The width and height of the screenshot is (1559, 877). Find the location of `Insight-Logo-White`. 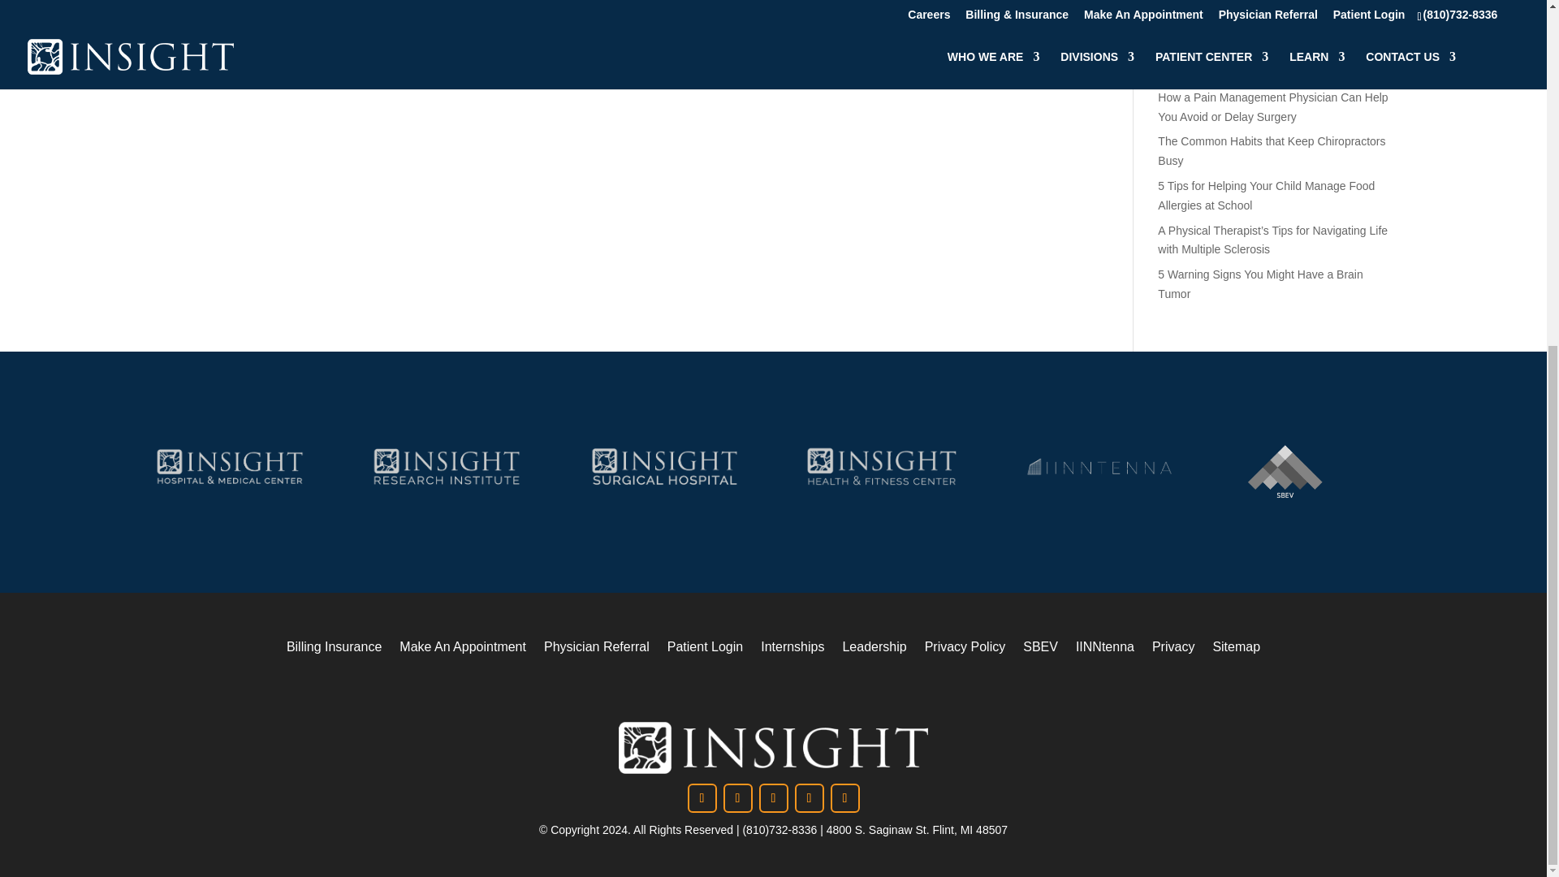

Insight-Logo-White is located at coordinates (773, 747).